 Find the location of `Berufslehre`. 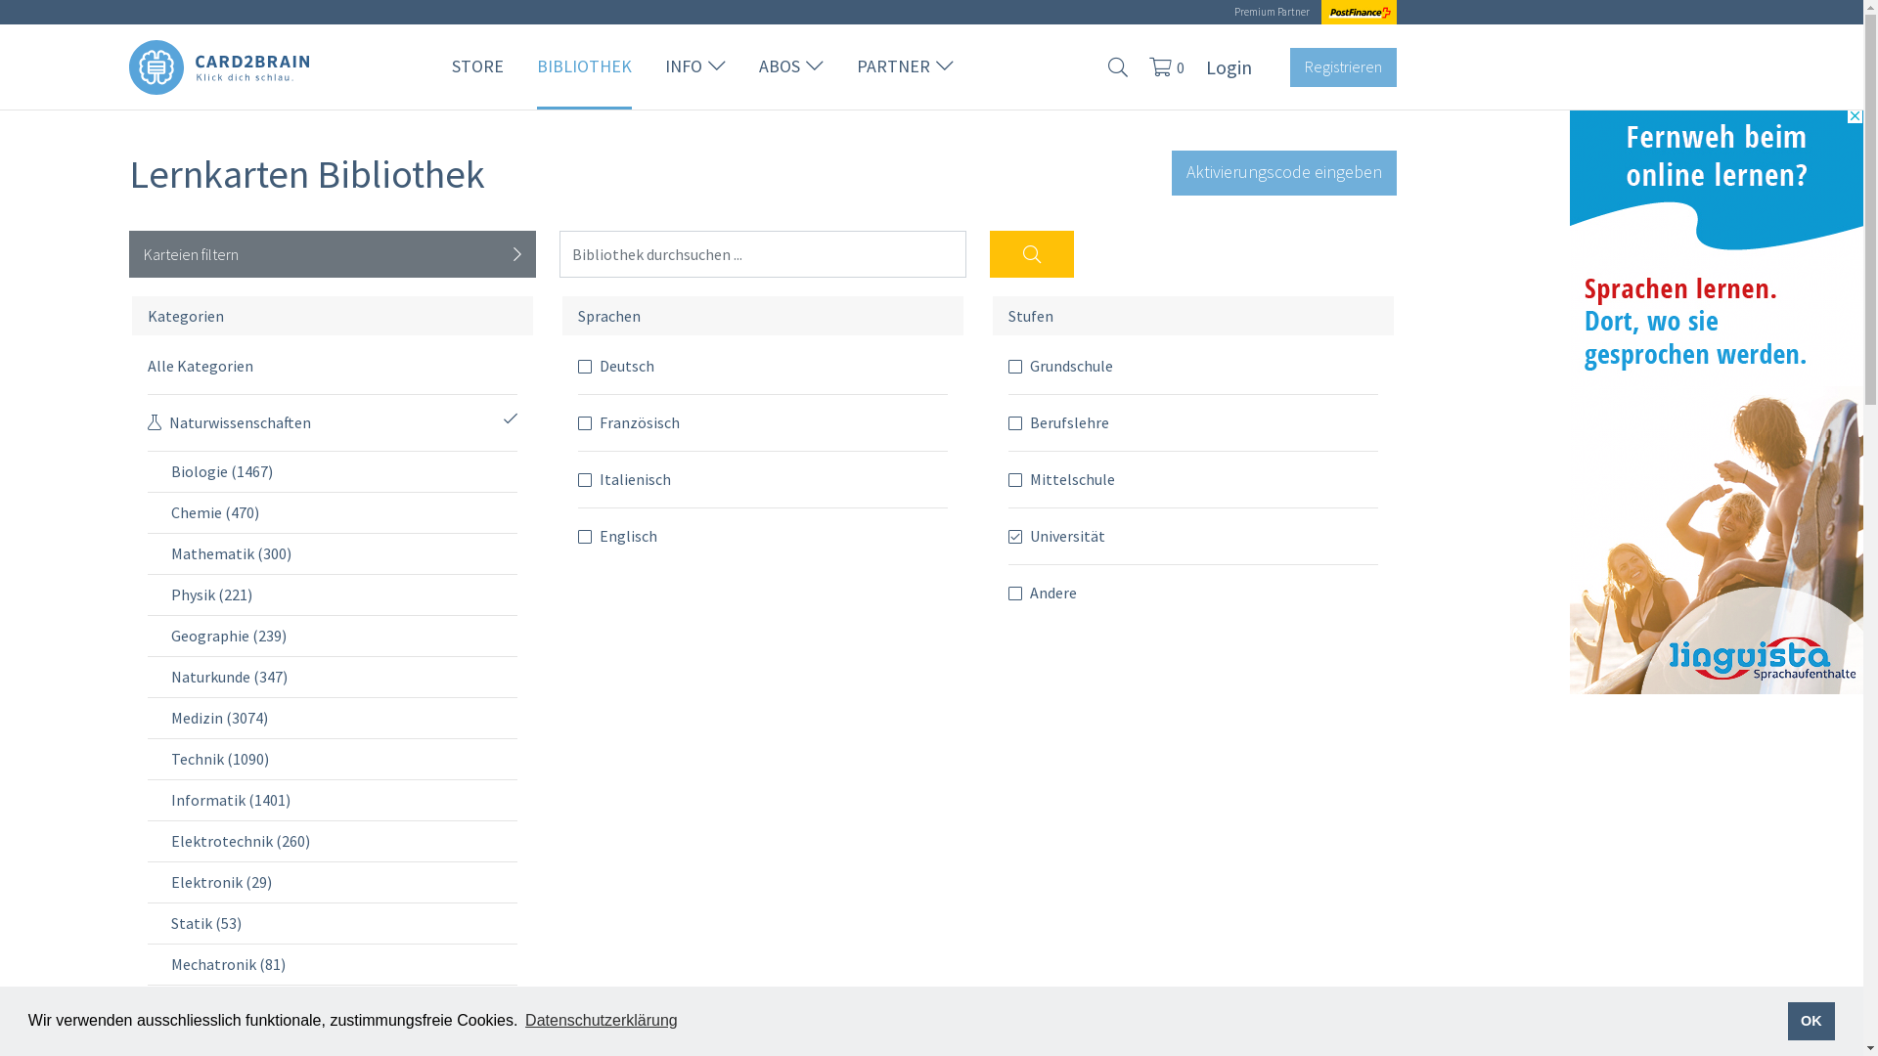

Berufslehre is located at coordinates (1193, 422).